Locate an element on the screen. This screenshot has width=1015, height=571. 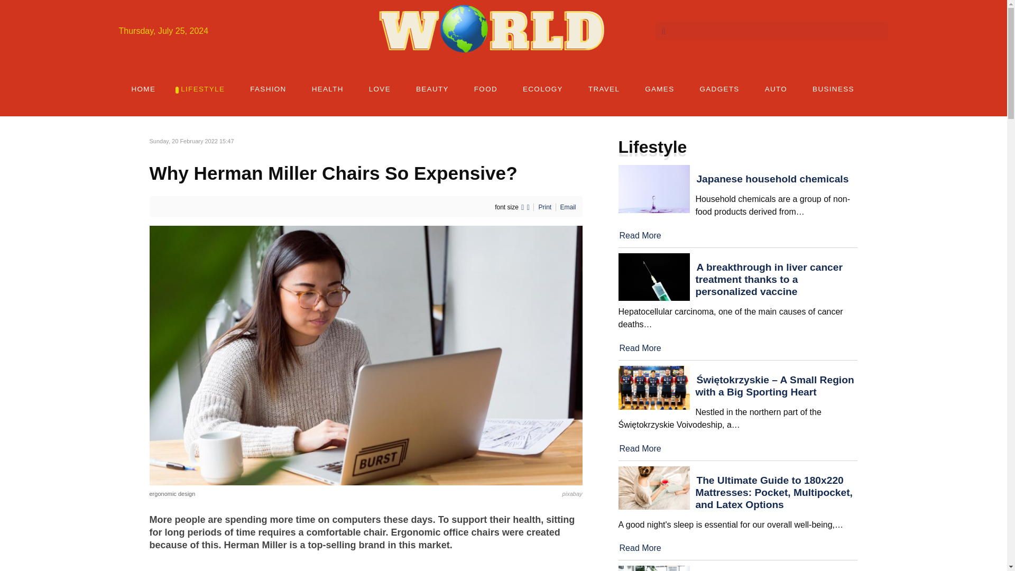
HOME is located at coordinates (143, 89).